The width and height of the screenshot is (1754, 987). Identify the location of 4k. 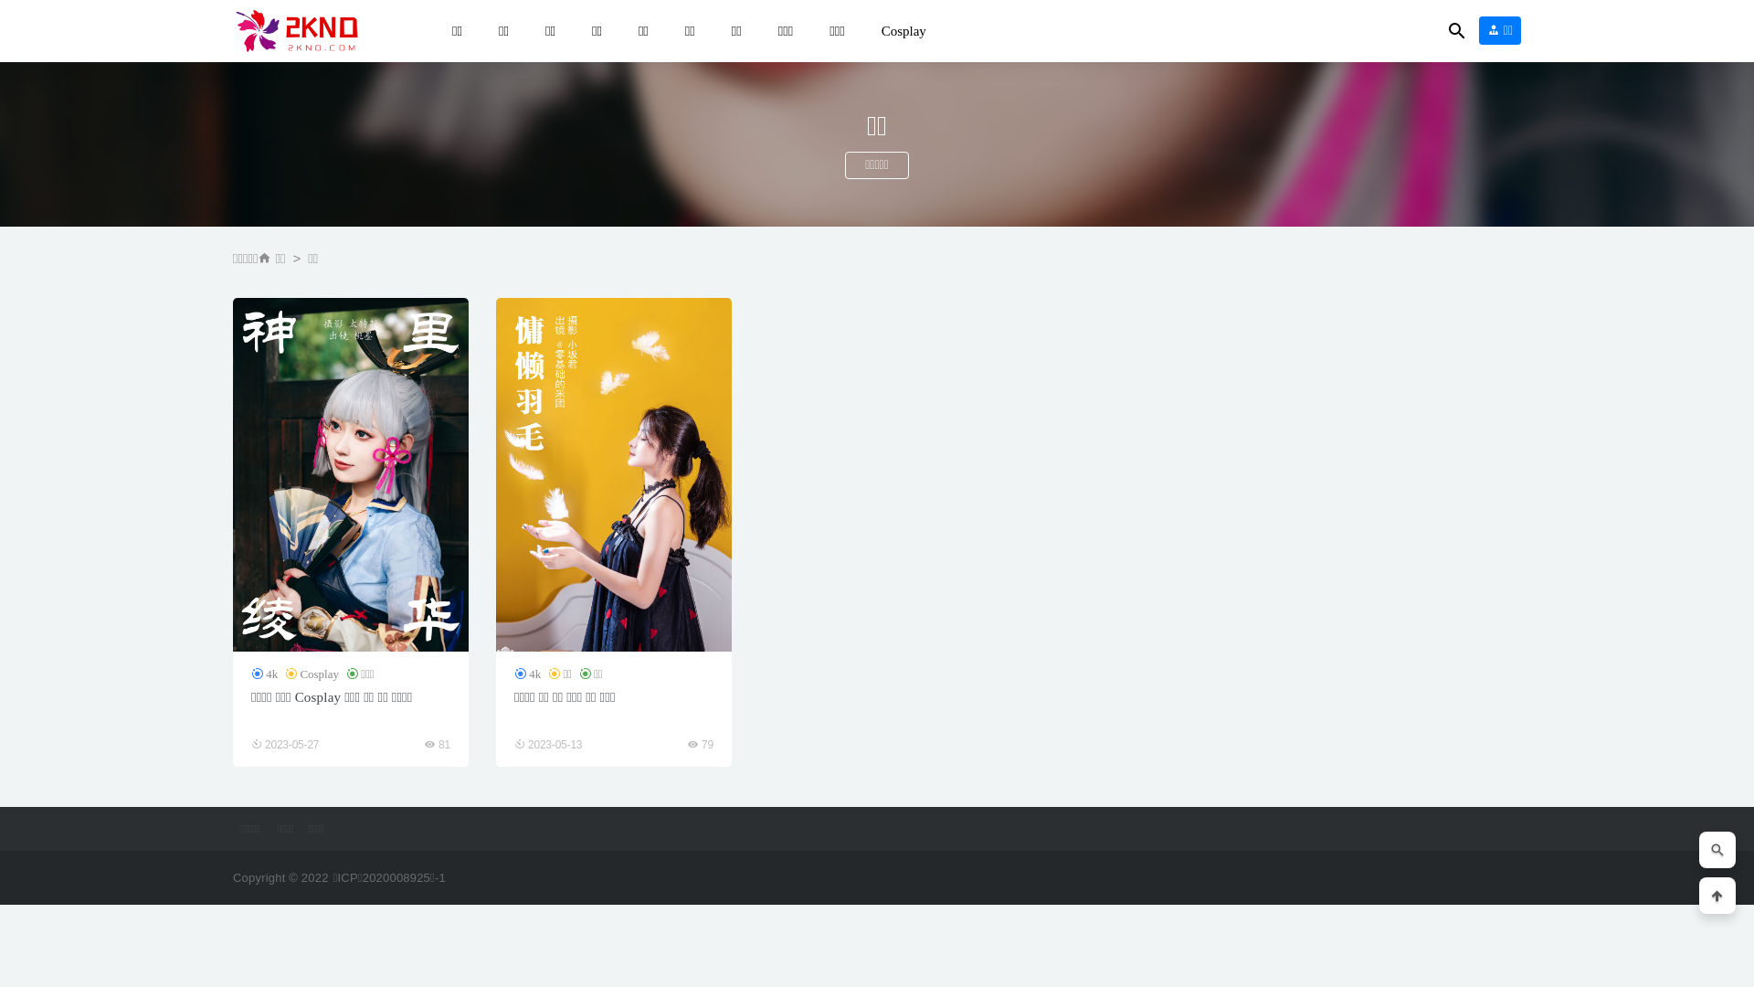
(528, 674).